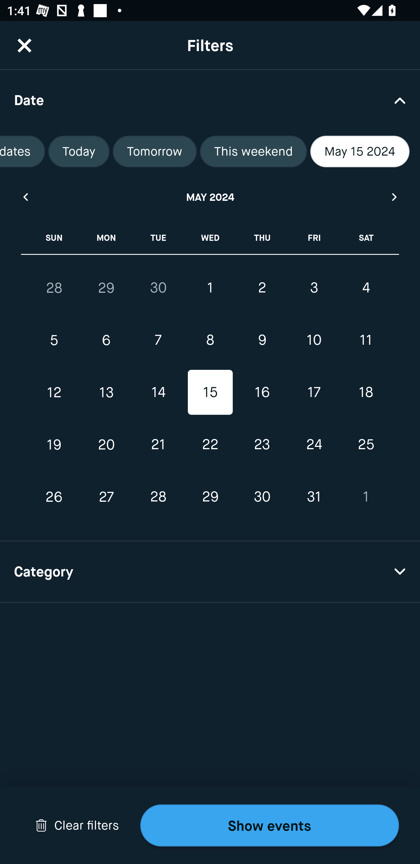 The image size is (420, 864). I want to click on 4, so click(366, 288).